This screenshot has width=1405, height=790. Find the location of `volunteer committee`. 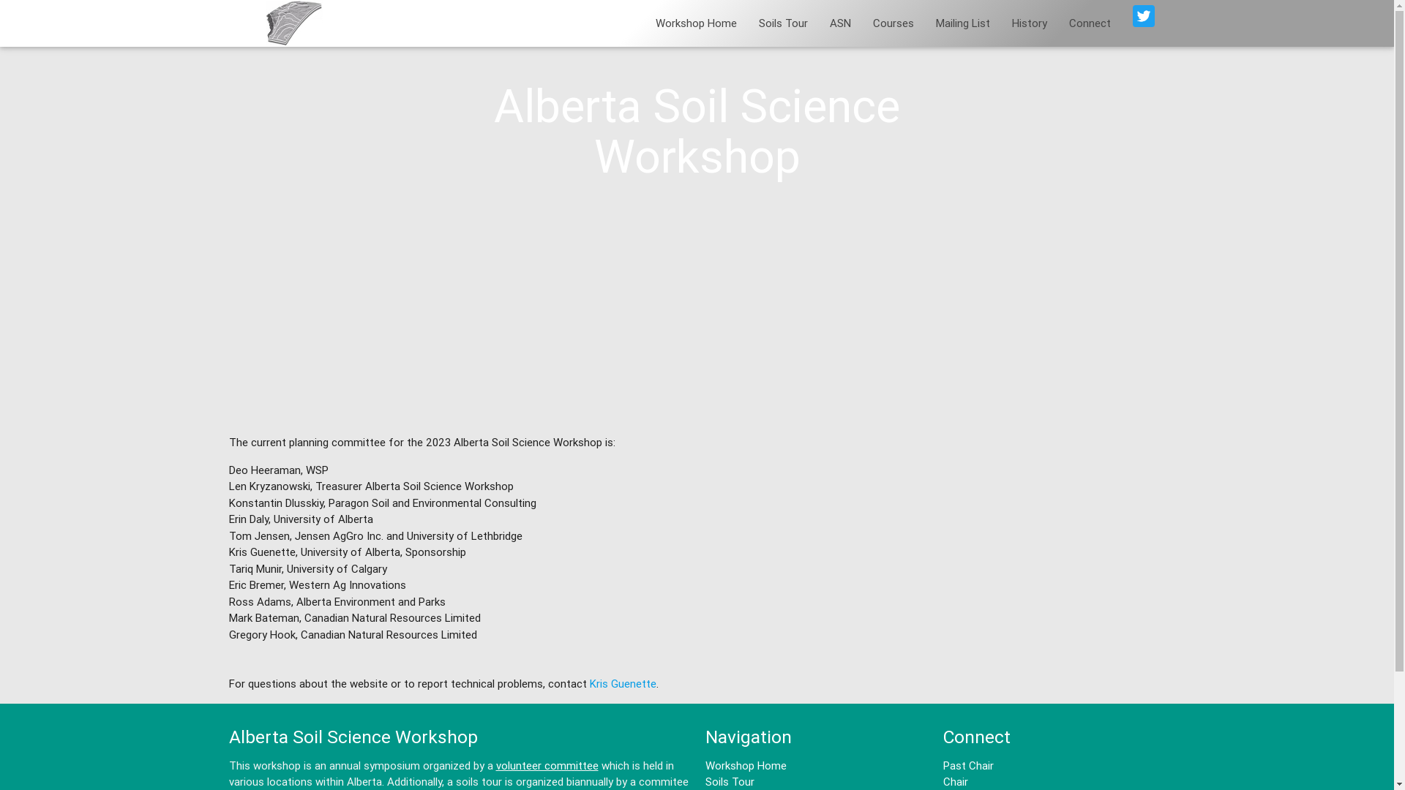

volunteer committee is located at coordinates (547, 765).